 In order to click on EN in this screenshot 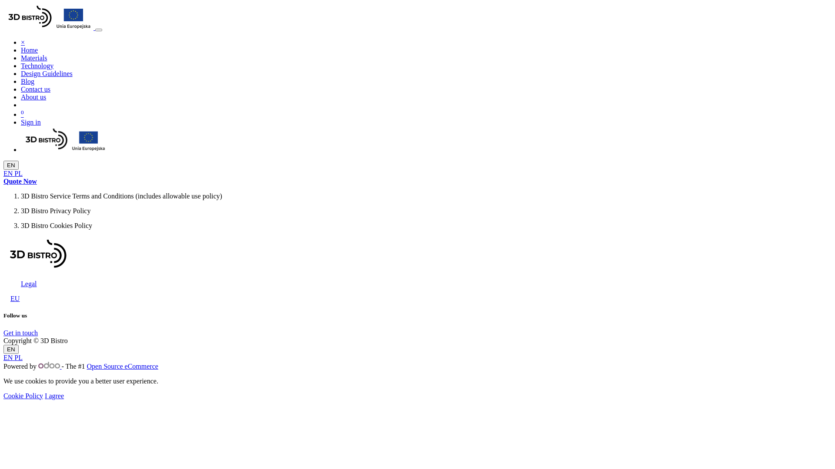, I will do `click(11, 165)`.